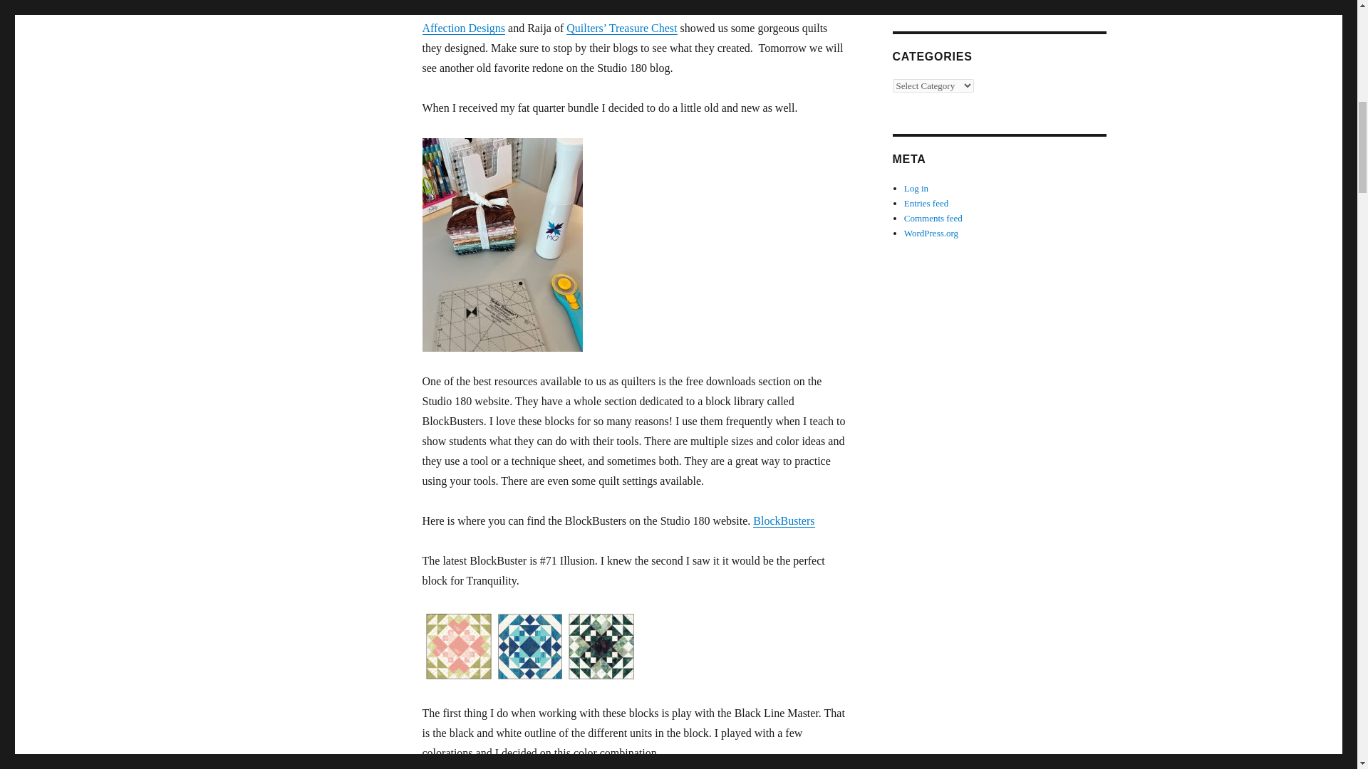 Image resolution: width=1368 pixels, height=769 pixels. What do you see at coordinates (784, 520) in the screenshot?
I see `BlockBusters` at bounding box center [784, 520].